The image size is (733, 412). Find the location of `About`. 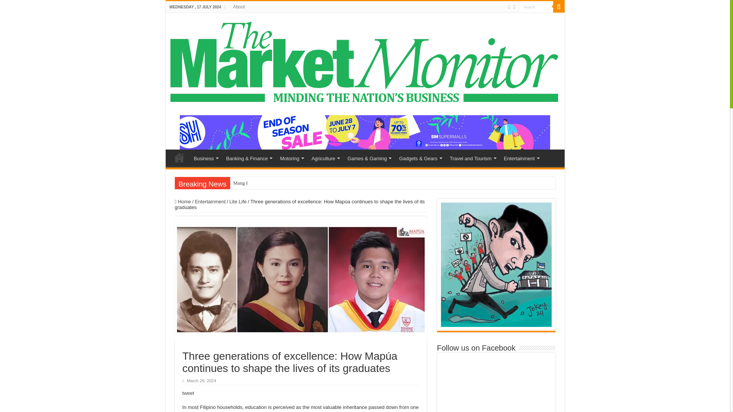

About is located at coordinates (238, 7).